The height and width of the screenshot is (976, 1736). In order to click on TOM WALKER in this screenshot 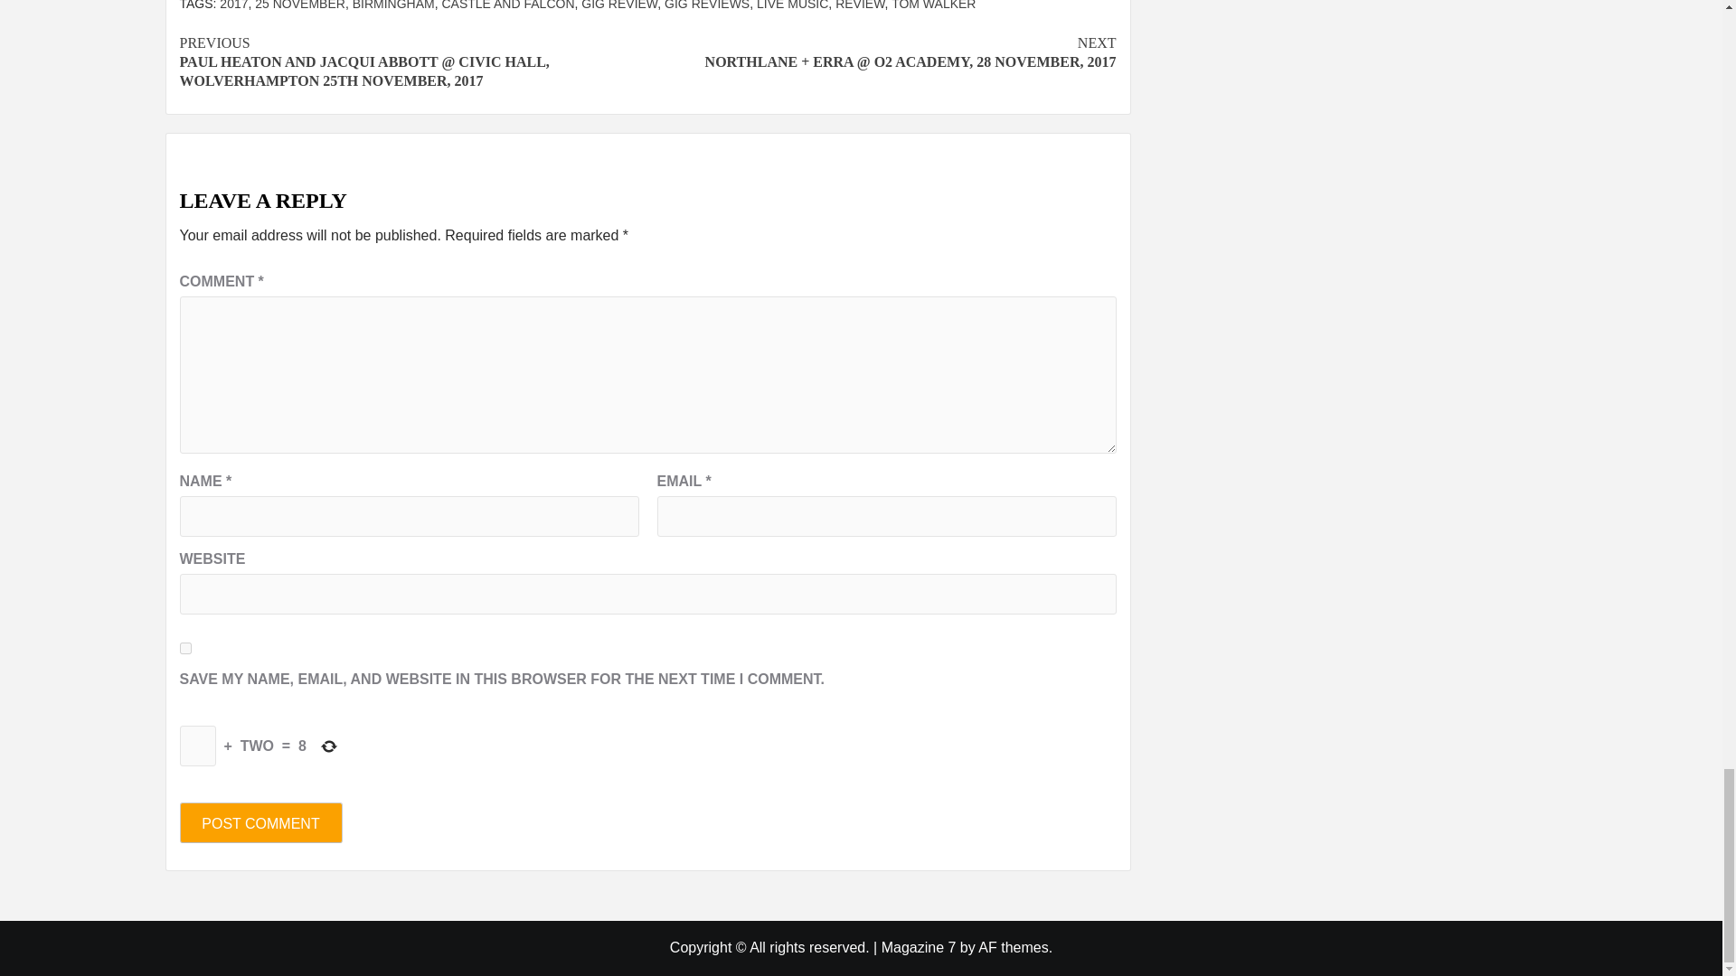, I will do `click(933, 5)`.